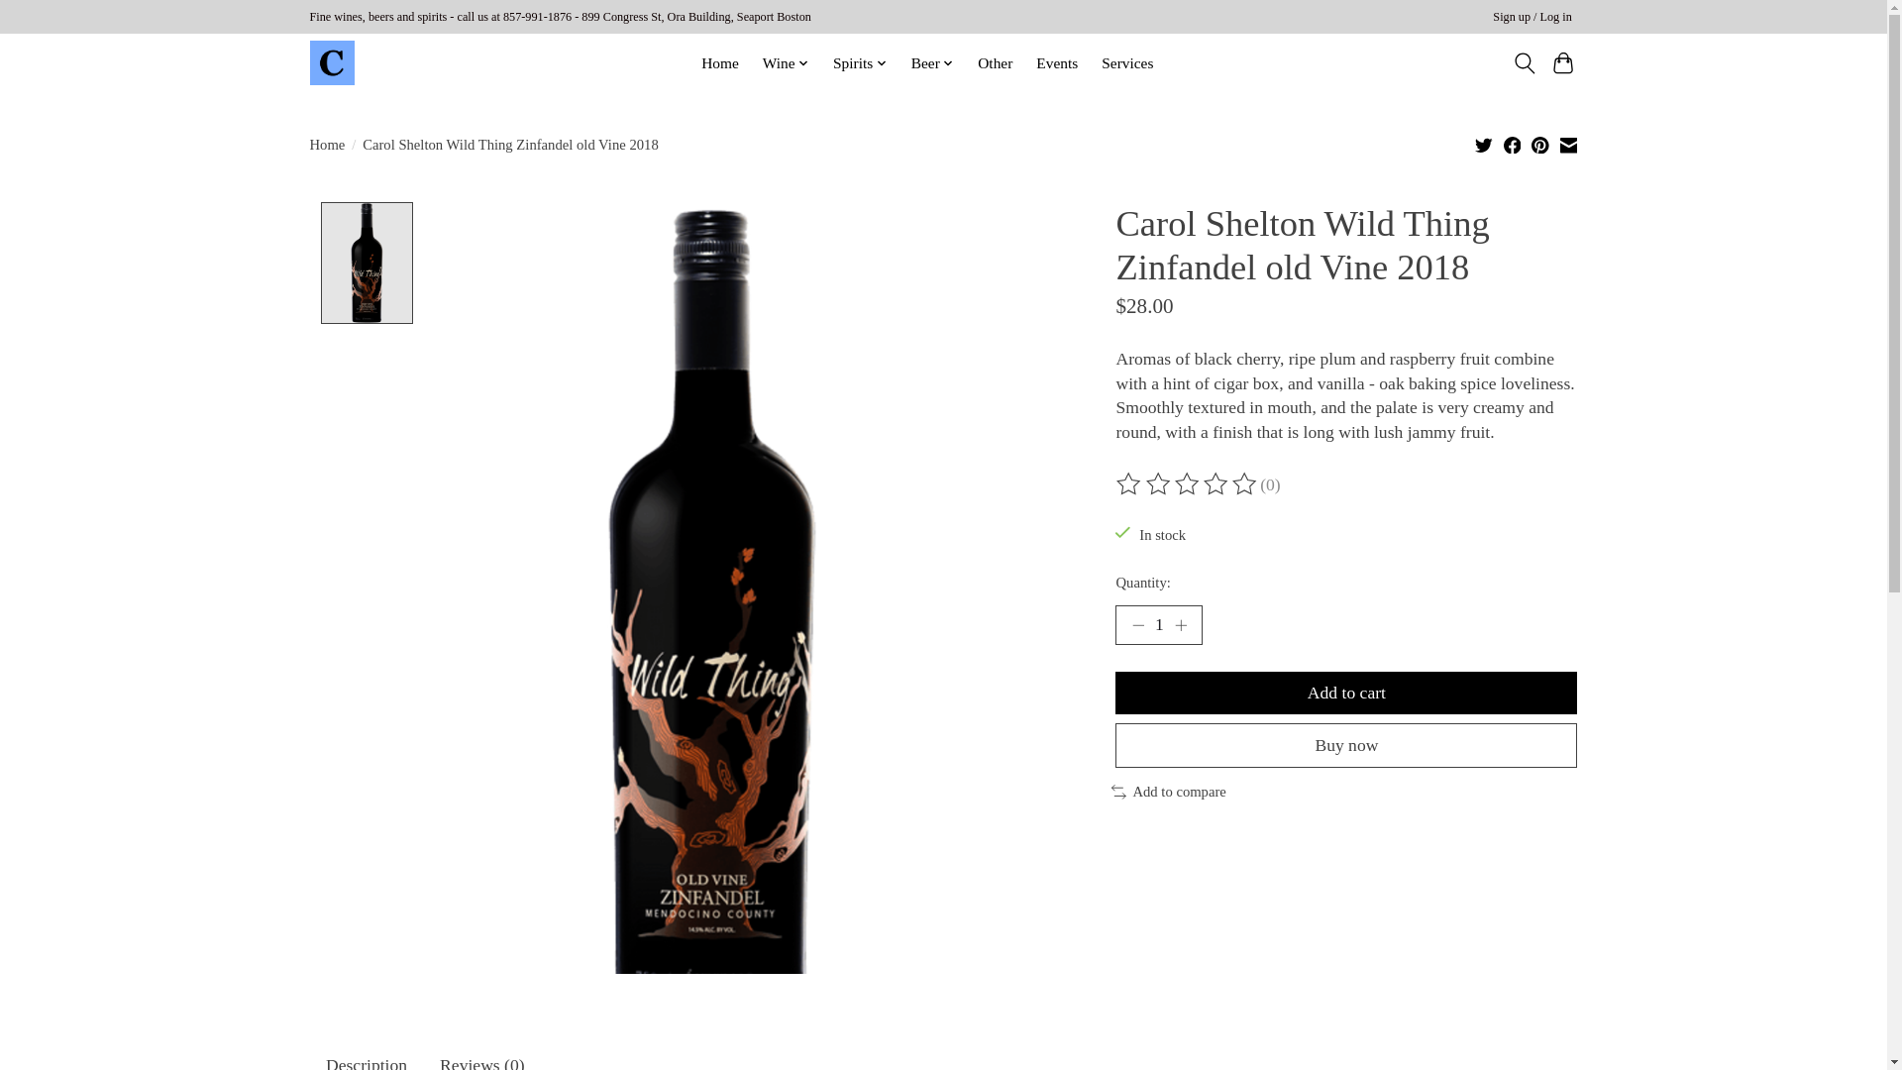 This screenshot has height=1070, width=1902. I want to click on Corossol Wines, so click(331, 63).